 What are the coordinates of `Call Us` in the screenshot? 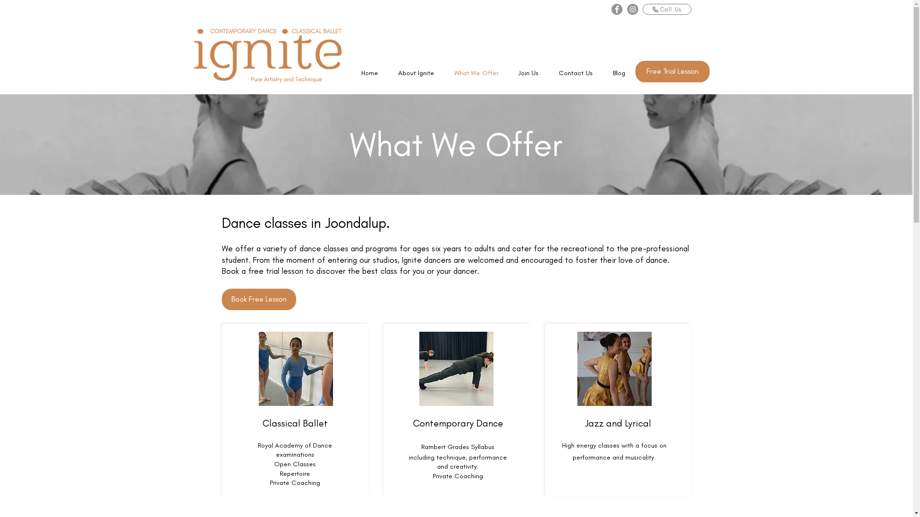 It's located at (667, 10).